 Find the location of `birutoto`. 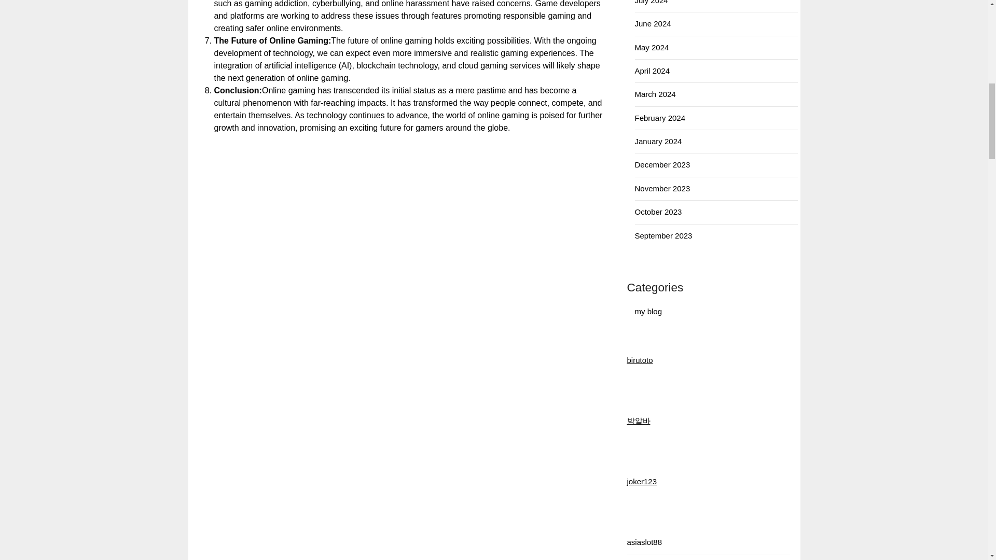

birutoto is located at coordinates (639, 360).